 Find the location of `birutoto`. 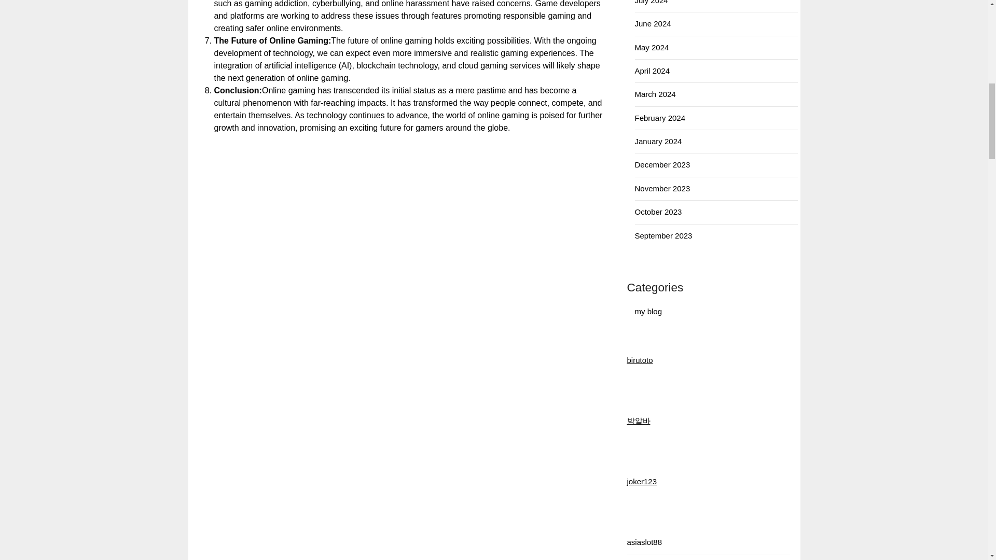

birutoto is located at coordinates (639, 360).